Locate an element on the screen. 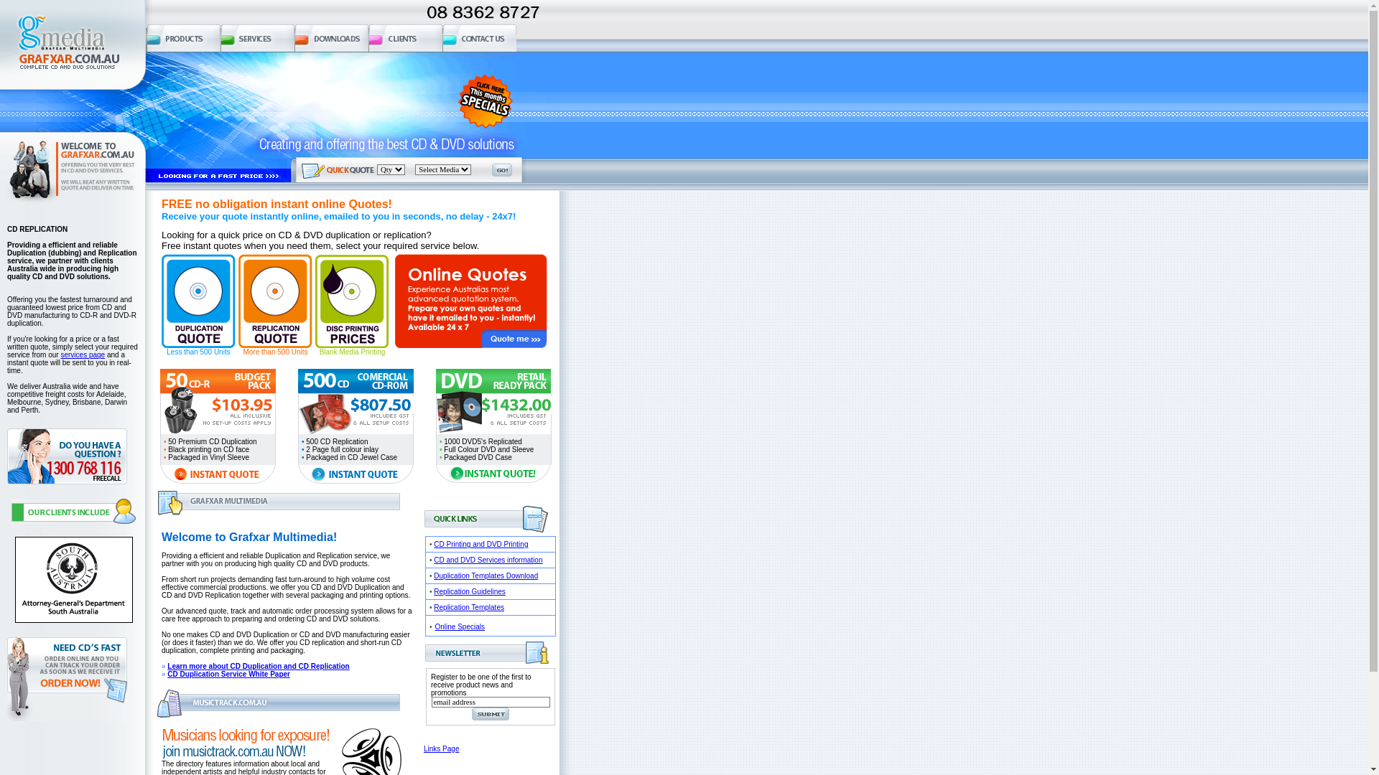 The width and height of the screenshot is (1379, 775). Replication Templates is located at coordinates (469, 607).